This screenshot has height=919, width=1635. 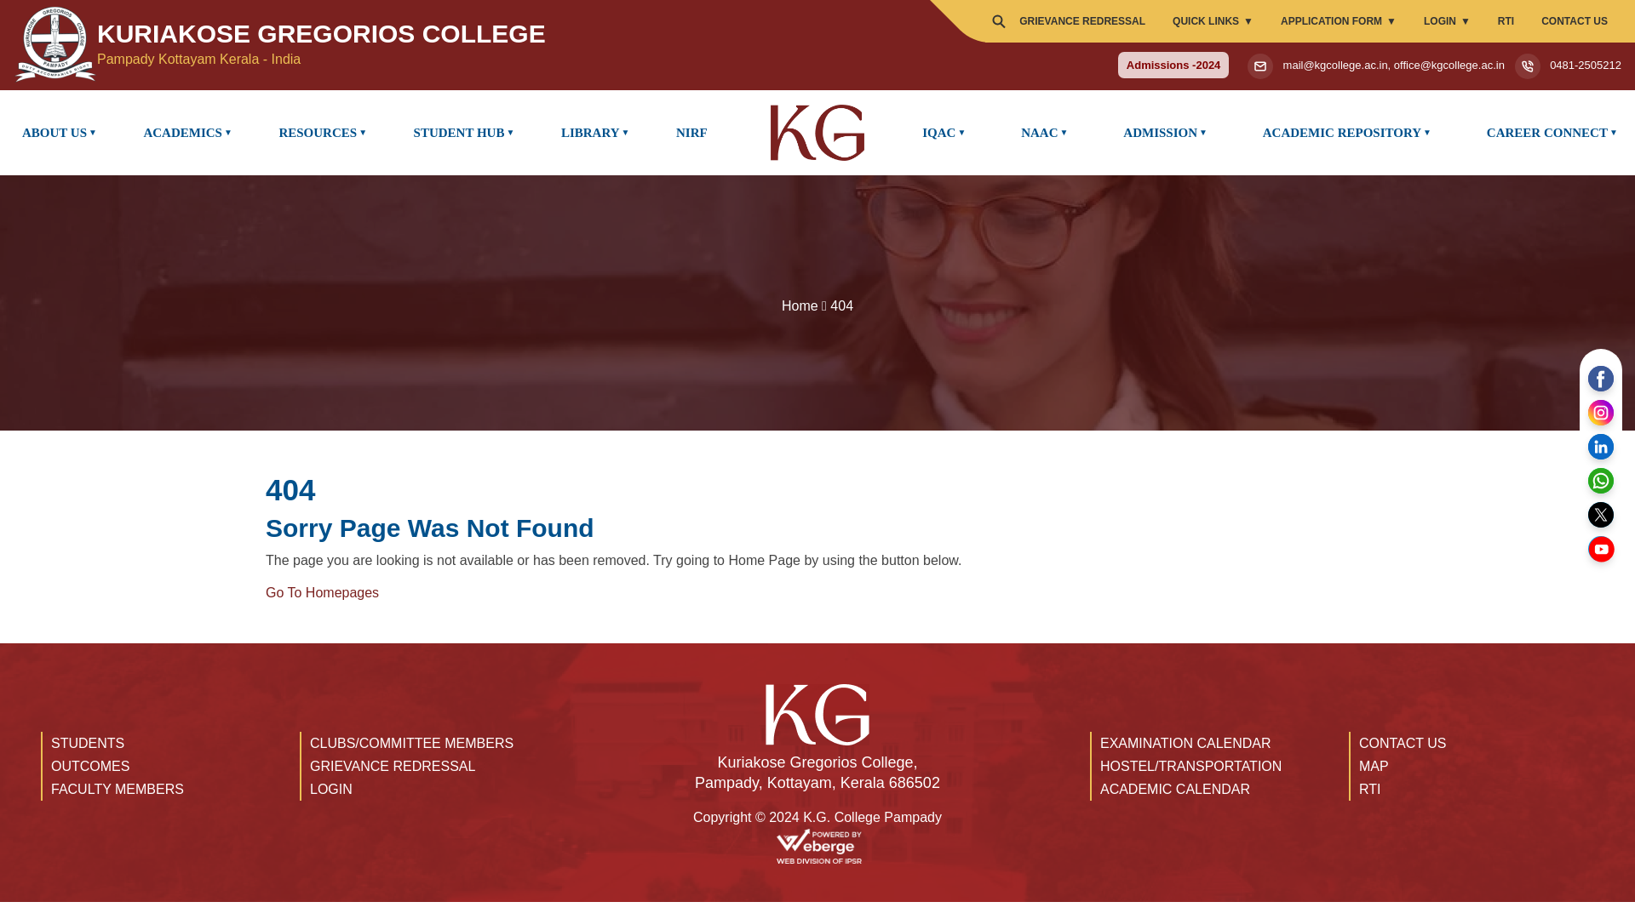 I want to click on QUICK LINKS, so click(x=1213, y=20).